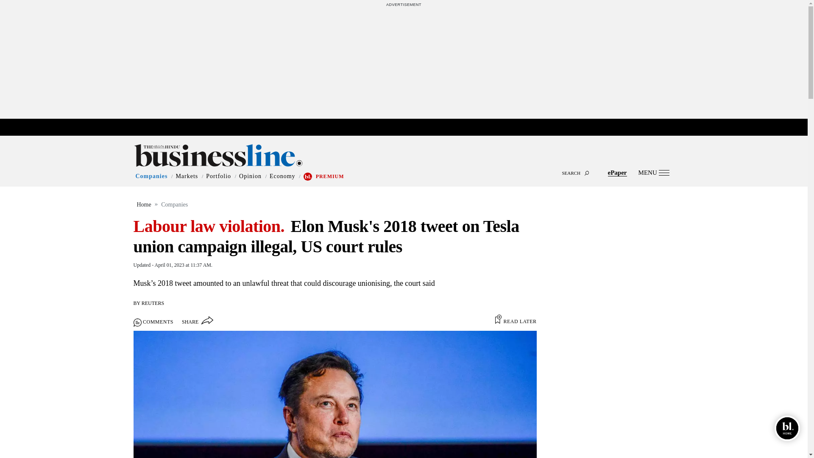 This screenshot has width=814, height=458. Describe the element at coordinates (152, 176) in the screenshot. I see `Companies` at that location.